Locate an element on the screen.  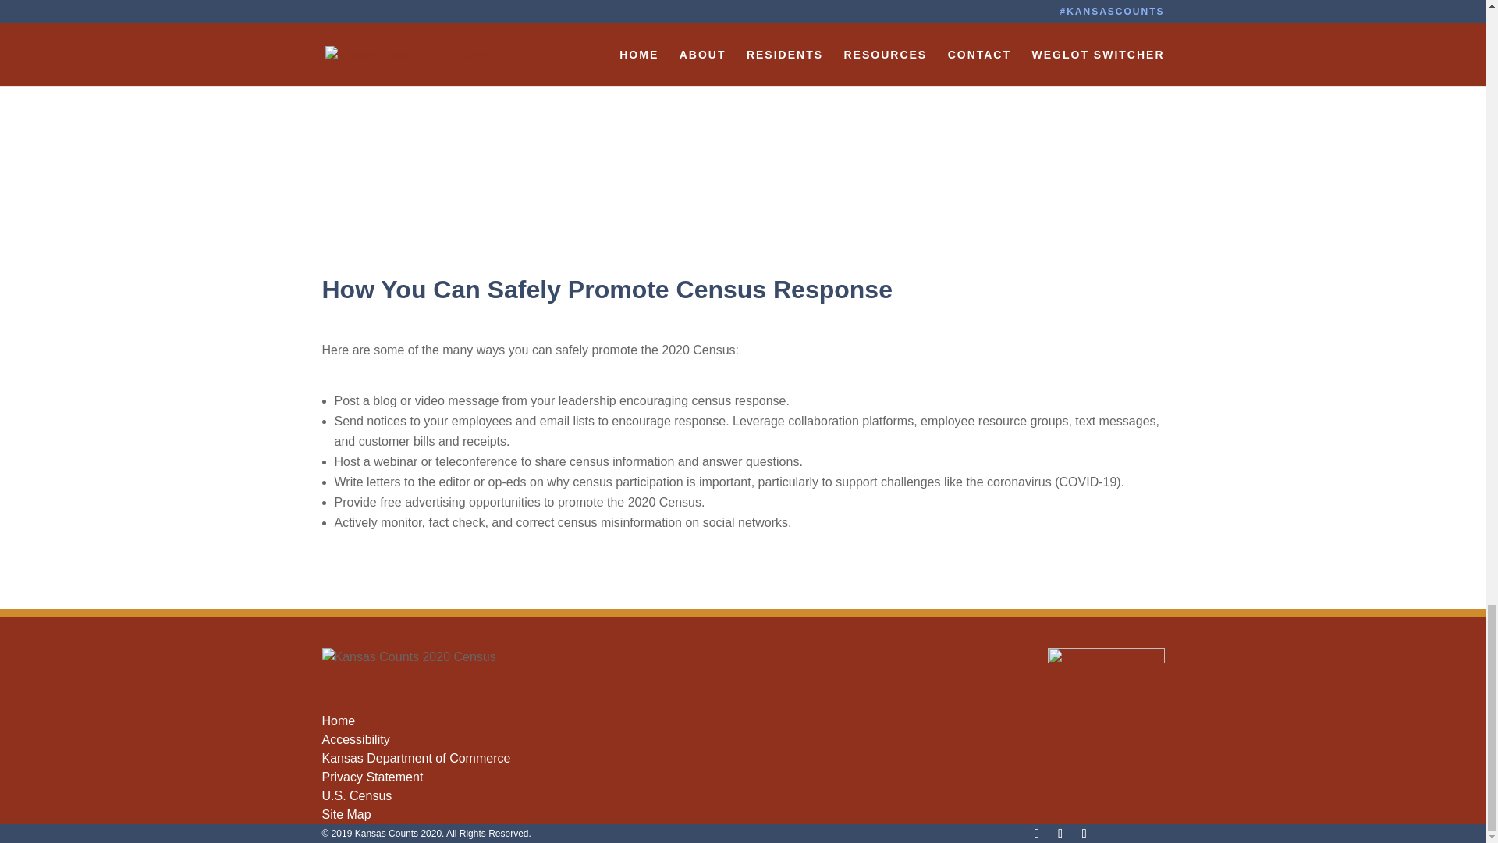
Site Map is located at coordinates (346, 813).